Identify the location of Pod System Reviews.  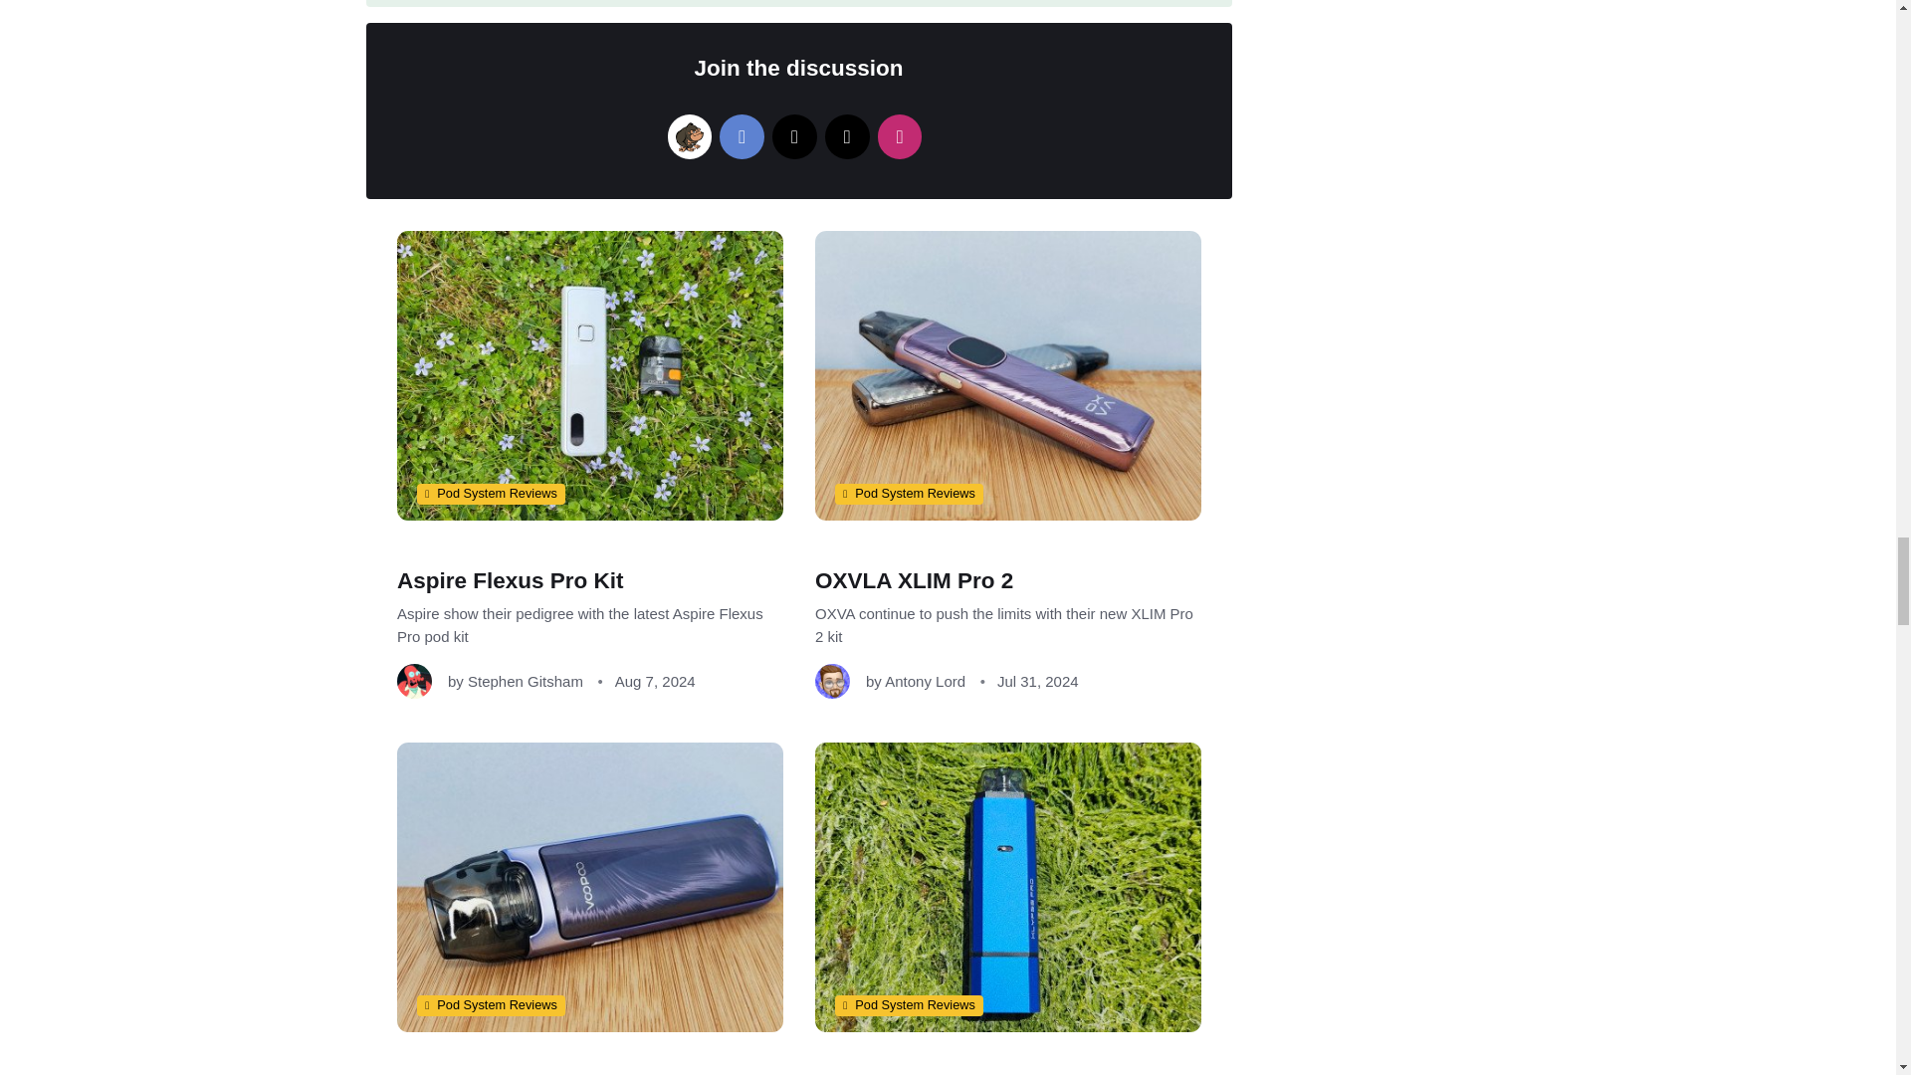
(908, 493).